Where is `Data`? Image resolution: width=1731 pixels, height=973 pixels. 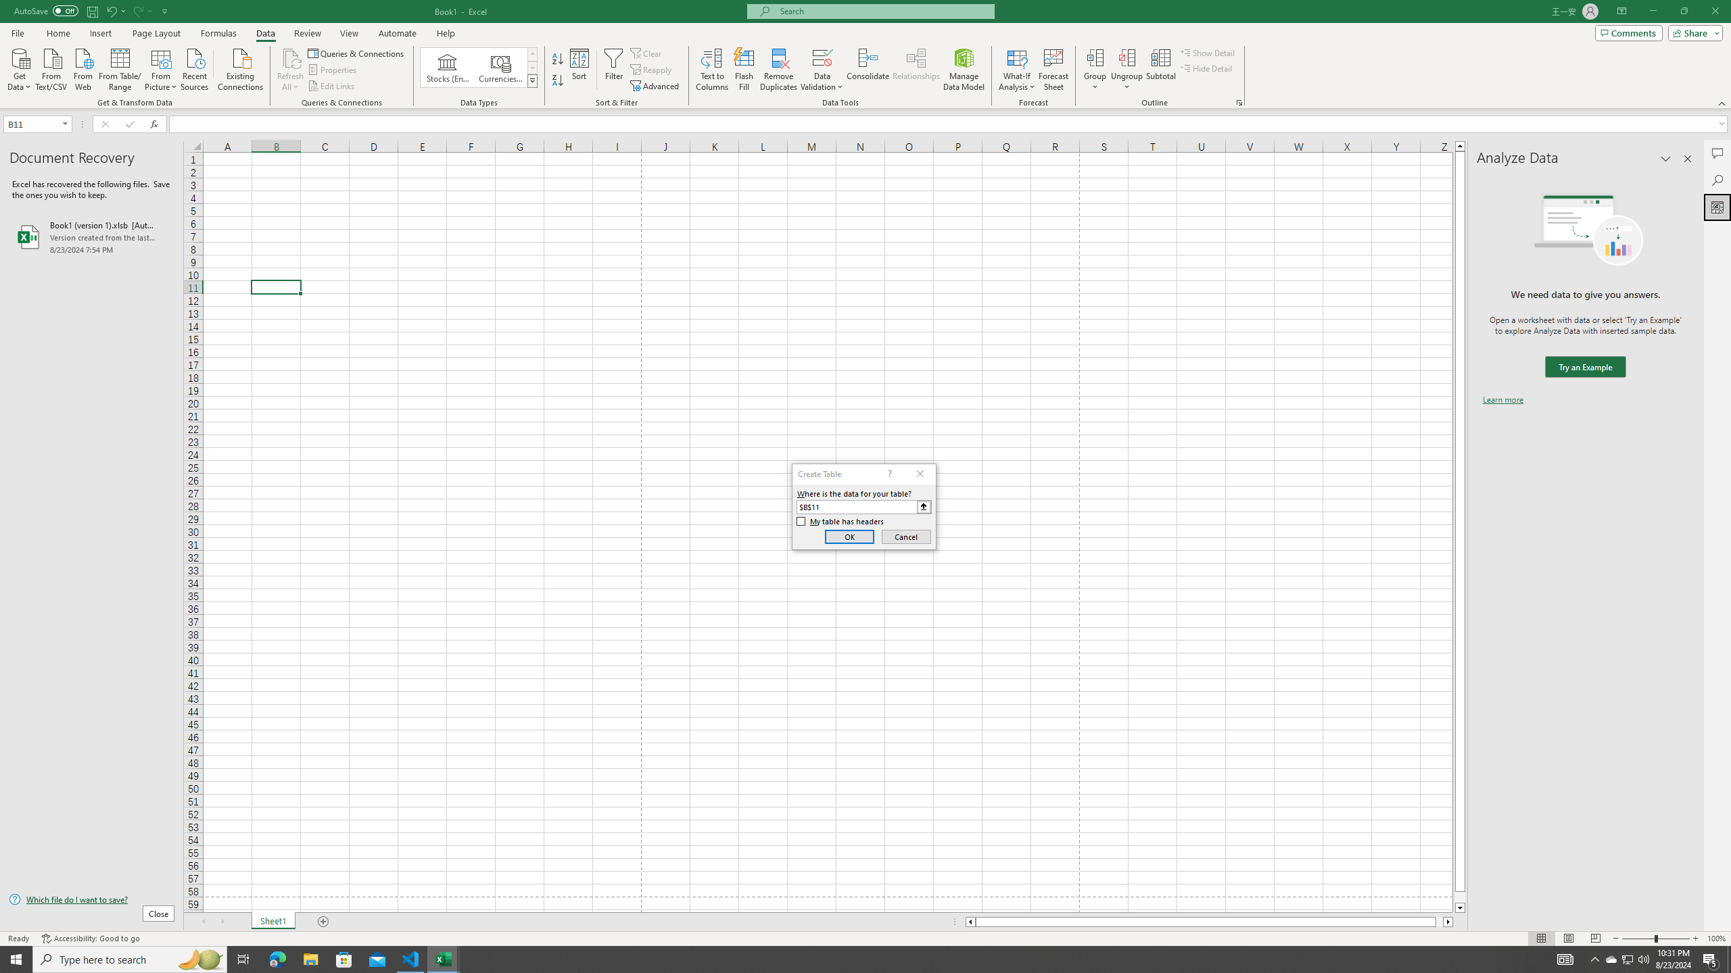 Data is located at coordinates (265, 33).